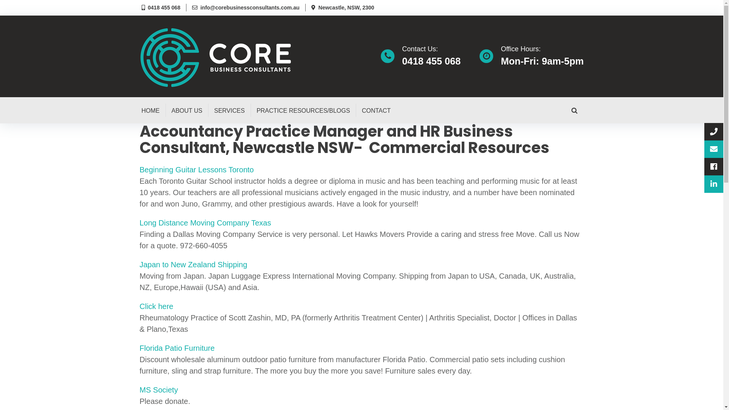 The width and height of the screenshot is (729, 410). Describe the element at coordinates (150, 110) in the screenshot. I see `HOME` at that location.